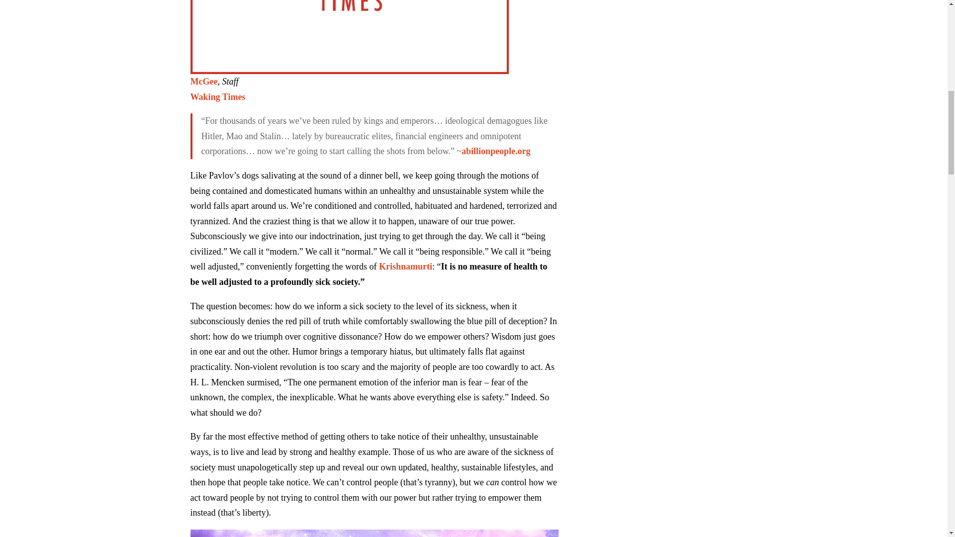 The width and height of the screenshot is (955, 537). I want to click on Krishnamurti, so click(406, 267).